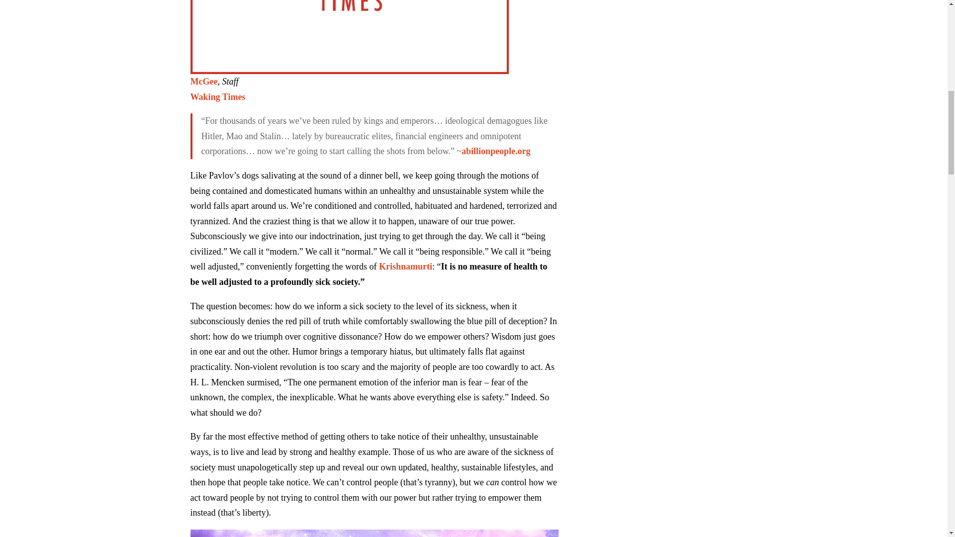 The width and height of the screenshot is (955, 537). I want to click on Krishnamurti, so click(406, 267).